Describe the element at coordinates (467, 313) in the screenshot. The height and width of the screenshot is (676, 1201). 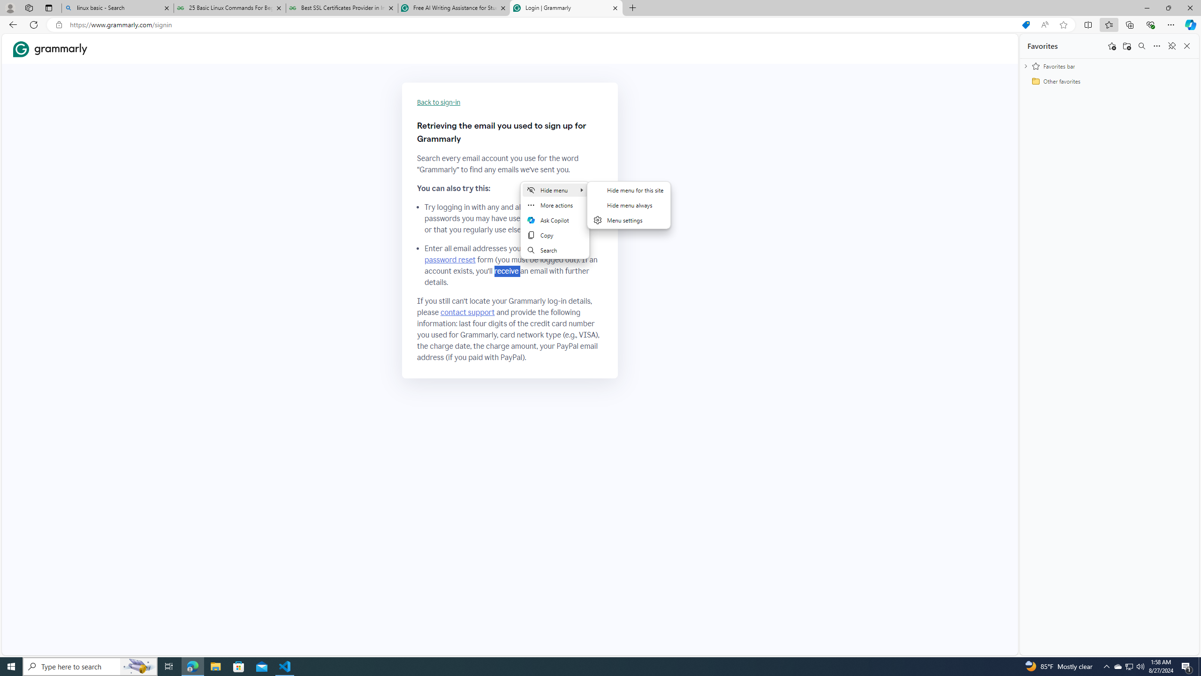
I see `contact support` at that location.